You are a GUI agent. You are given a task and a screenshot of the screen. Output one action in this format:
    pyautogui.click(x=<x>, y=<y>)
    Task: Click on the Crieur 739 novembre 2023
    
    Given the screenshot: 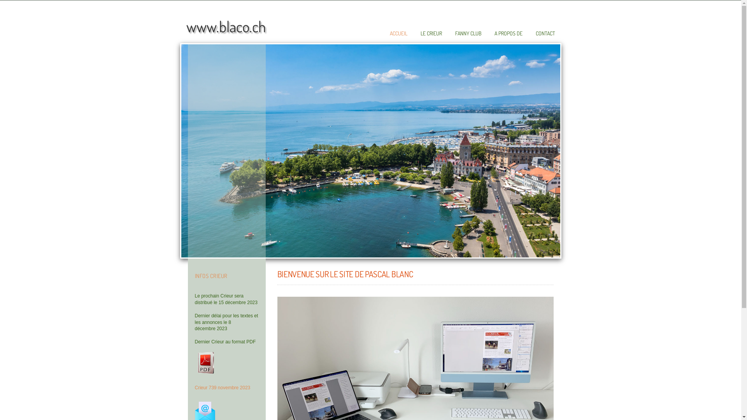 What is the action you would take?
    pyautogui.click(x=223, y=388)
    